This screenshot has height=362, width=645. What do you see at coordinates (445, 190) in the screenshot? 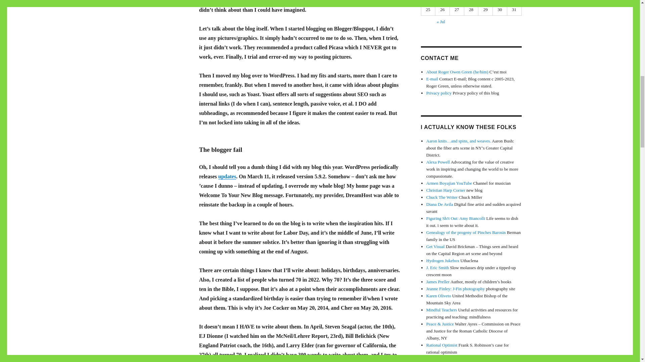
I see `Christian Harp Corner` at bounding box center [445, 190].